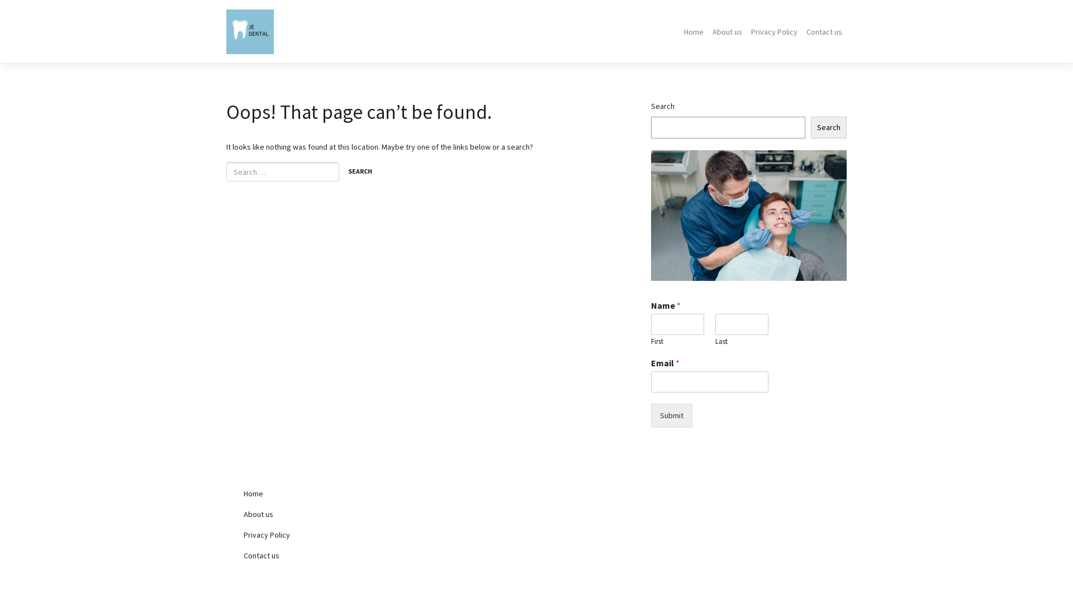 The image size is (1073, 603). What do you see at coordinates (283, 172) in the screenshot?
I see `Search for:` at bounding box center [283, 172].